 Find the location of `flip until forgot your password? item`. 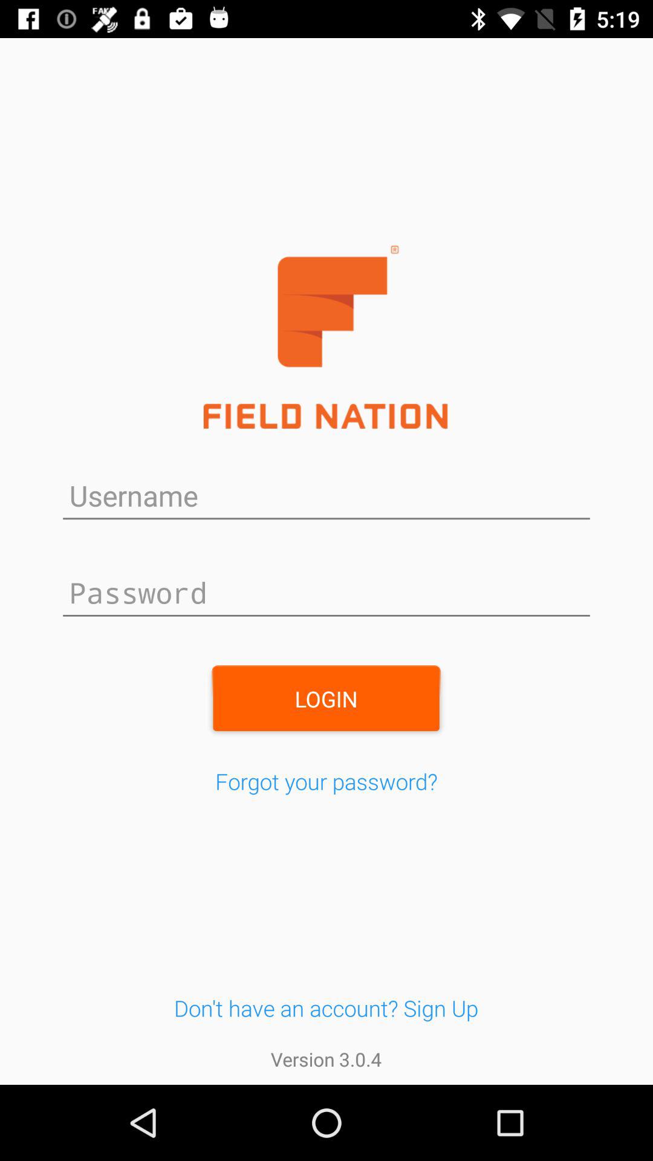

flip until forgot your password? item is located at coordinates (326, 781).